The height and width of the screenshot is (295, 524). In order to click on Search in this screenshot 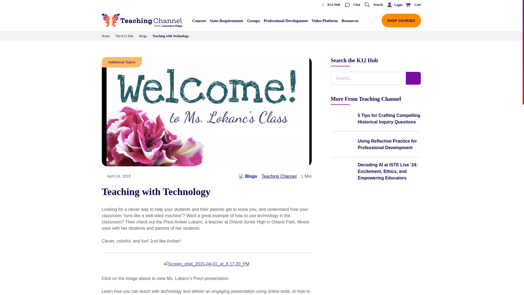, I will do `click(373, 5)`.